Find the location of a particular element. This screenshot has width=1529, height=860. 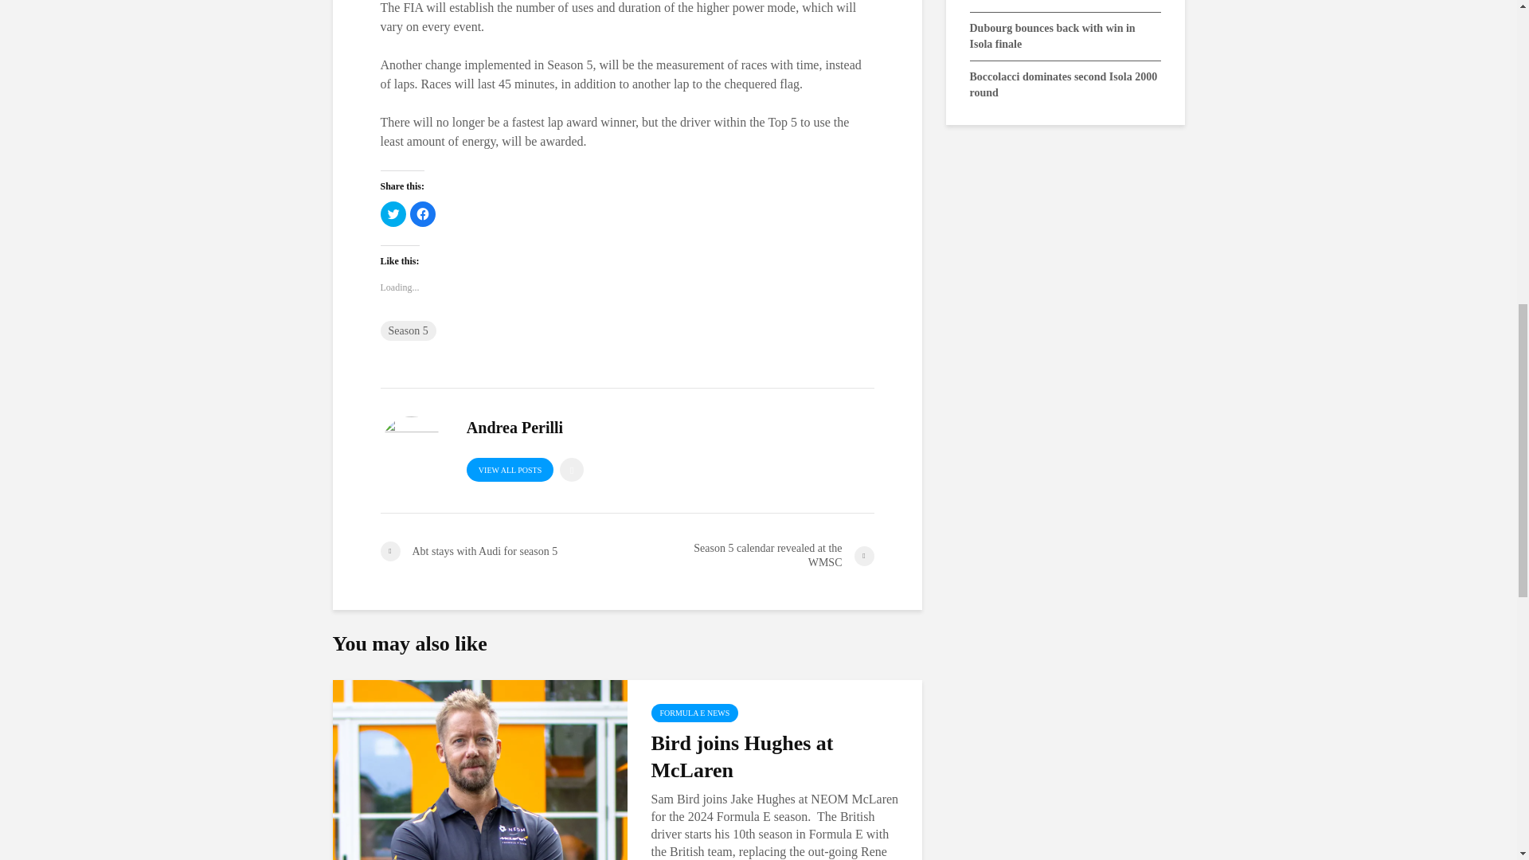

VIEW ALL POSTS is located at coordinates (510, 469).